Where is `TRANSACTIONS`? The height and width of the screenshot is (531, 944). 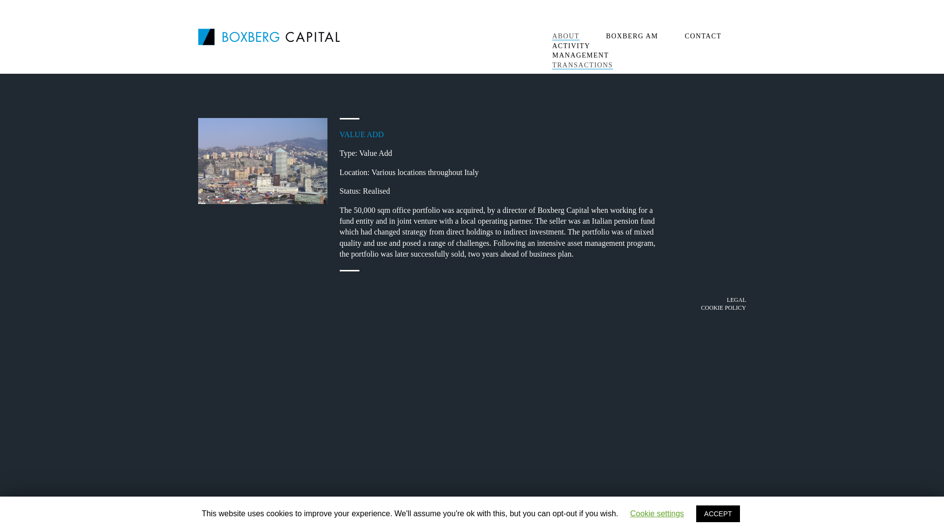
TRANSACTIONS is located at coordinates (582, 65).